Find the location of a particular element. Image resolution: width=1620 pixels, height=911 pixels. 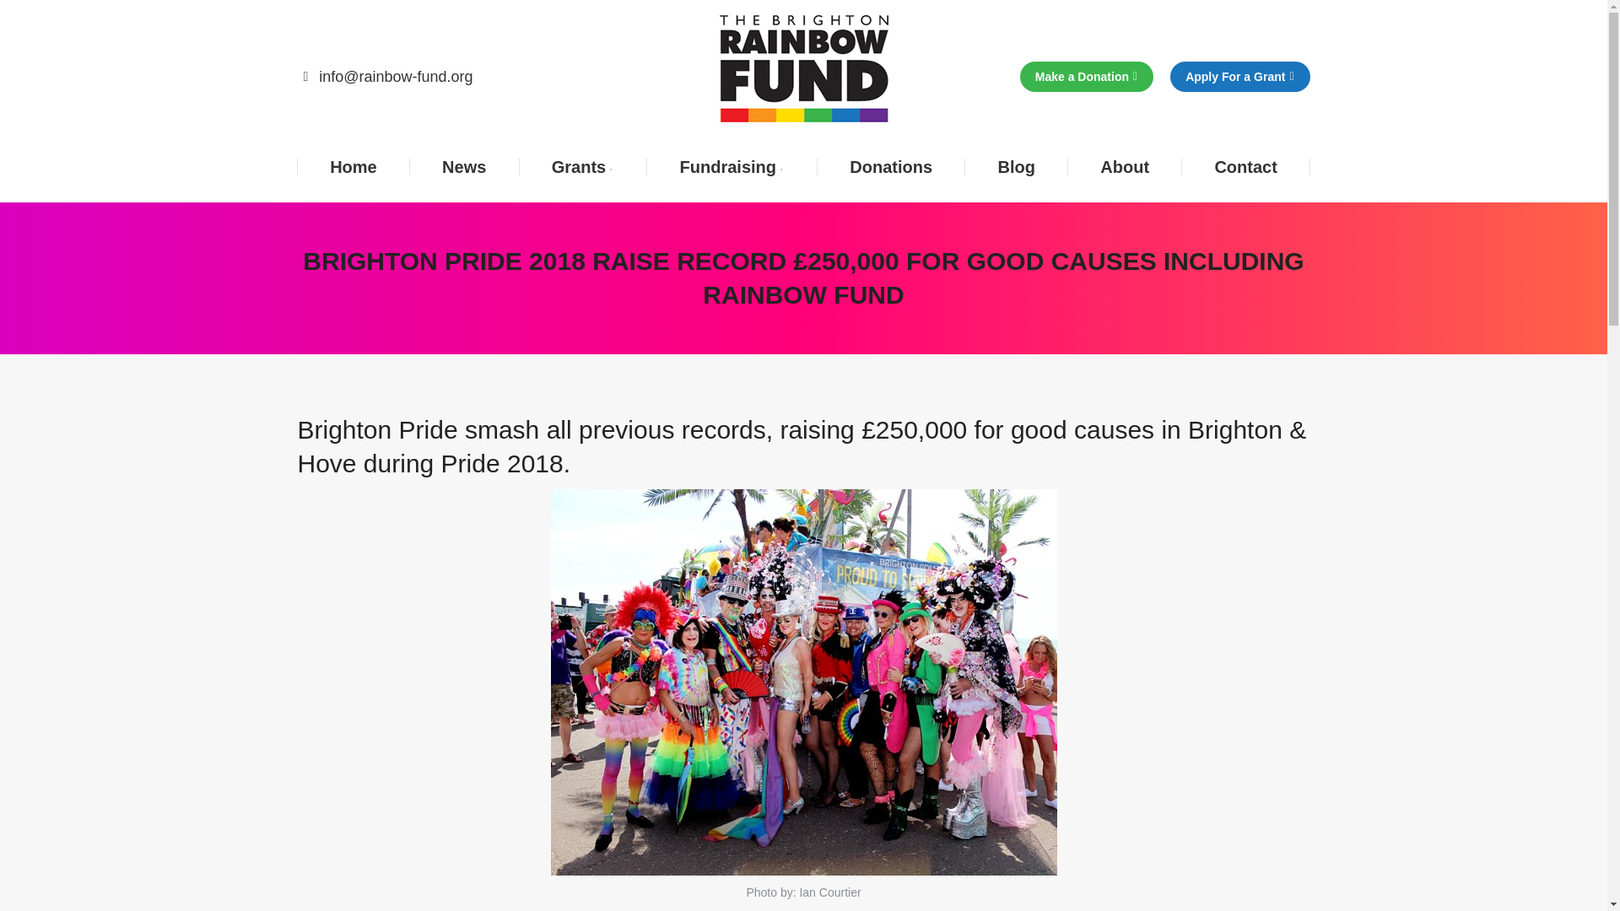

News is located at coordinates (464, 166).